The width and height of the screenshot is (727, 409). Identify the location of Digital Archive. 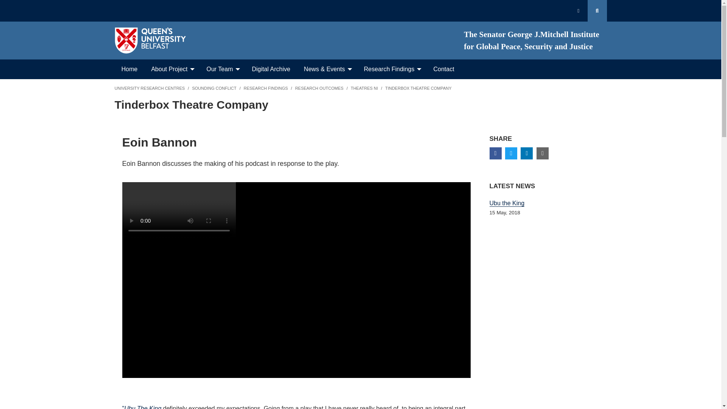
(271, 69).